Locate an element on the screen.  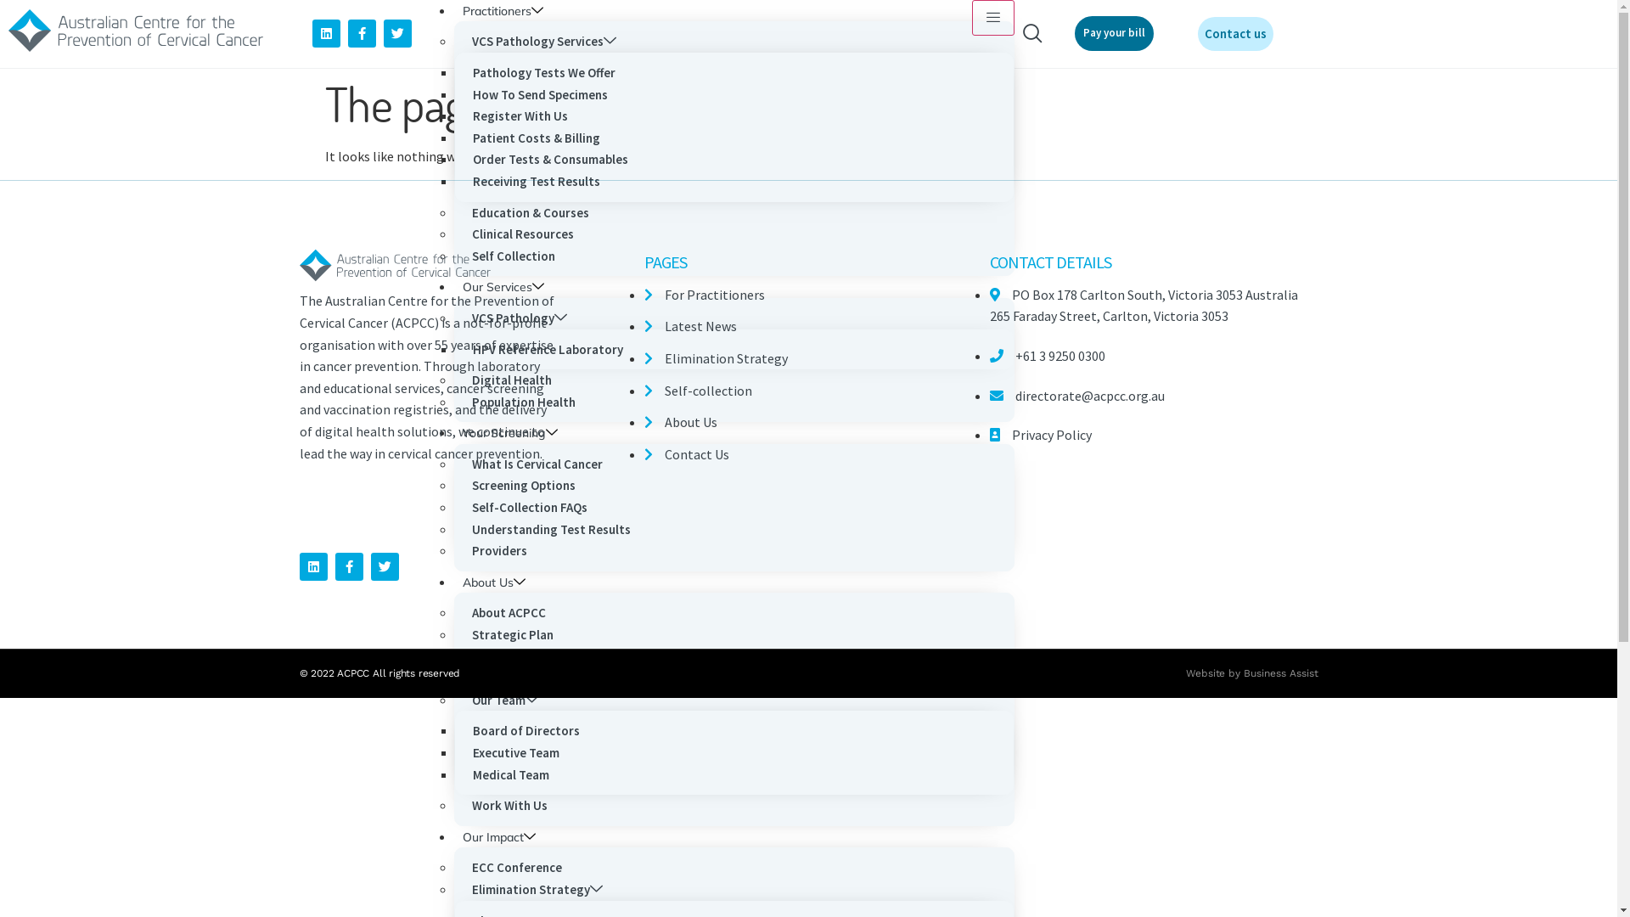
Elimination Strategy is located at coordinates (537, 890).